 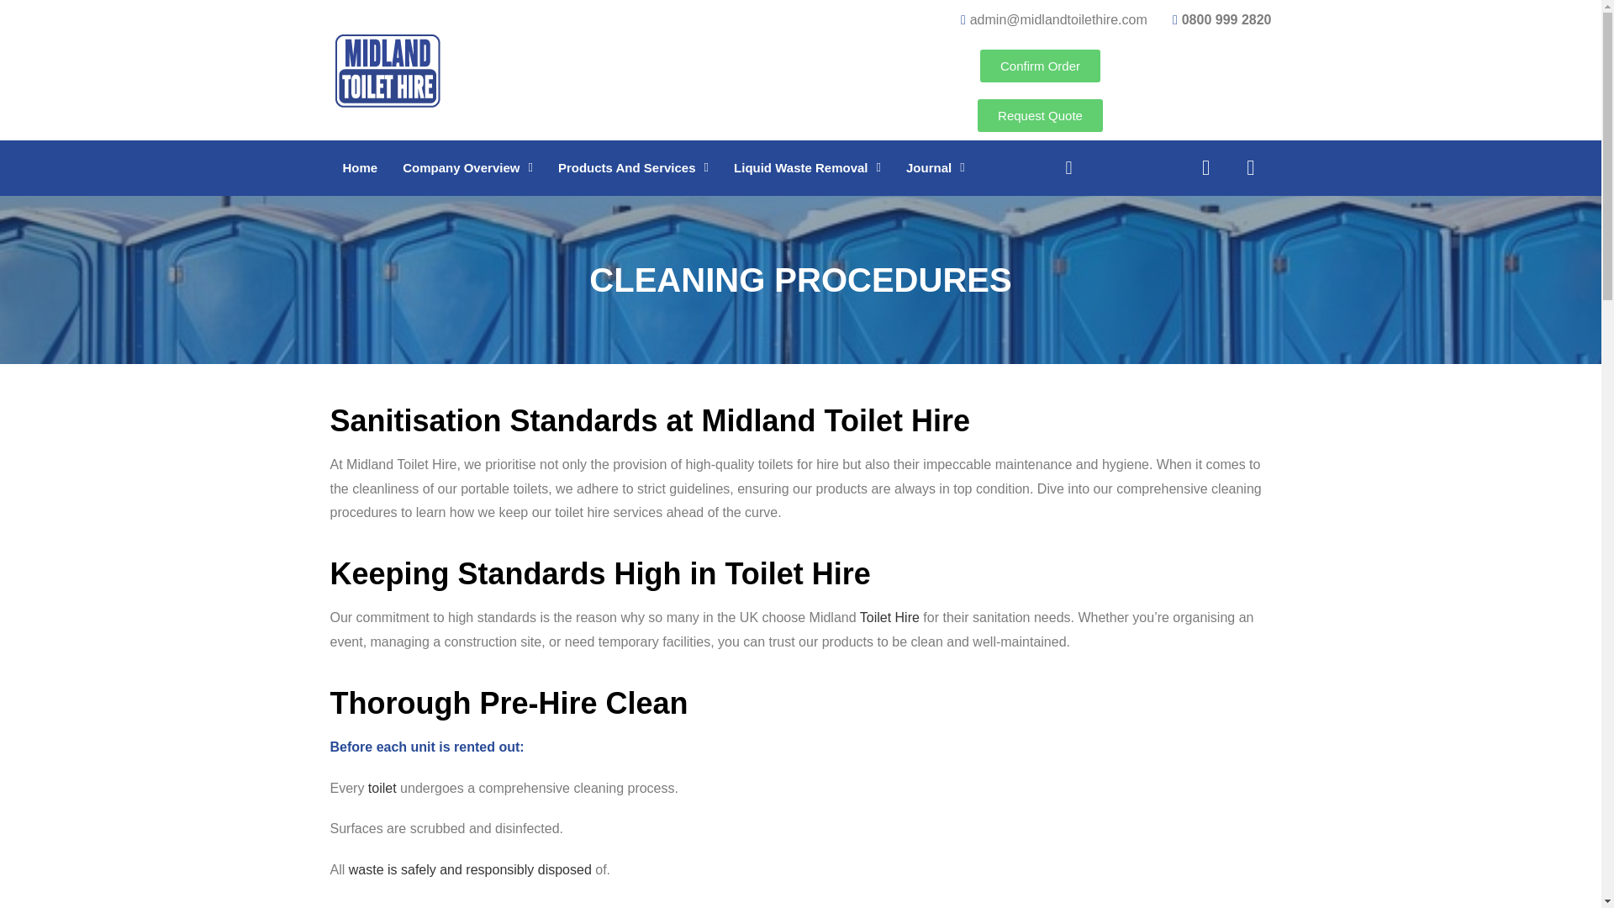 I want to click on Home, so click(x=360, y=168).